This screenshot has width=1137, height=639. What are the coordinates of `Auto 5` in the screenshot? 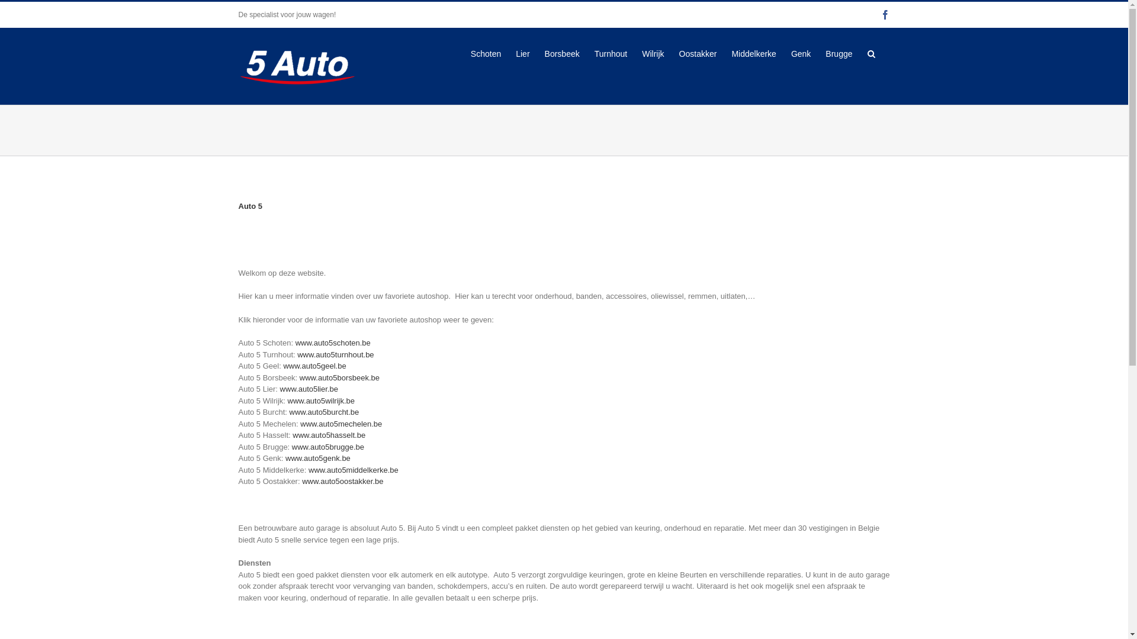 It's located at (250, 206).